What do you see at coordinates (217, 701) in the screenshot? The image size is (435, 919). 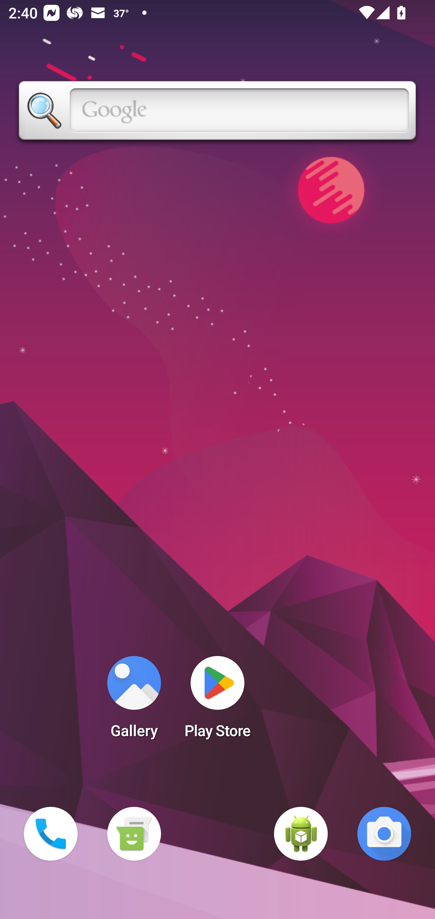 I see `Play Store` at bounding box center [217, 701].